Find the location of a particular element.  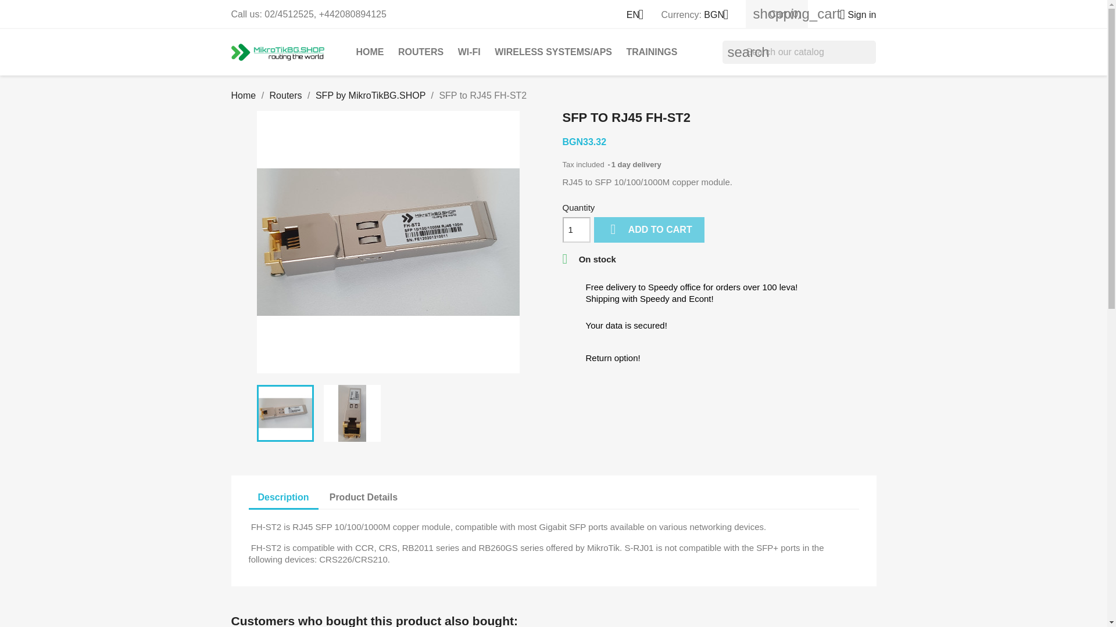

Product Details is located at coordinates (364, 497).